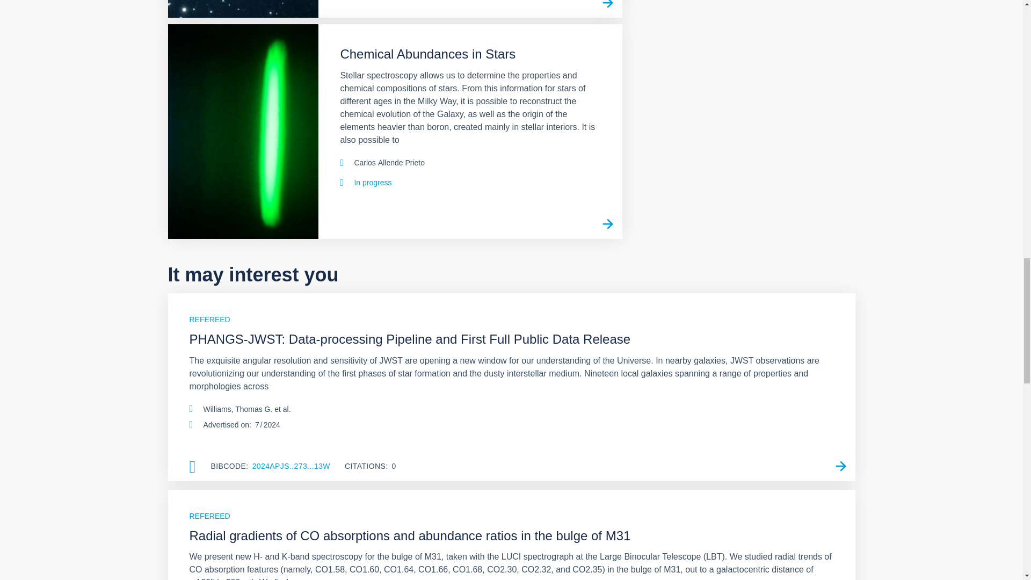 This screenshot has height=580, width=1031. Describe the element at coordinates (243, 131) in the screenshot. I see `Mercury spectrum` at that location.